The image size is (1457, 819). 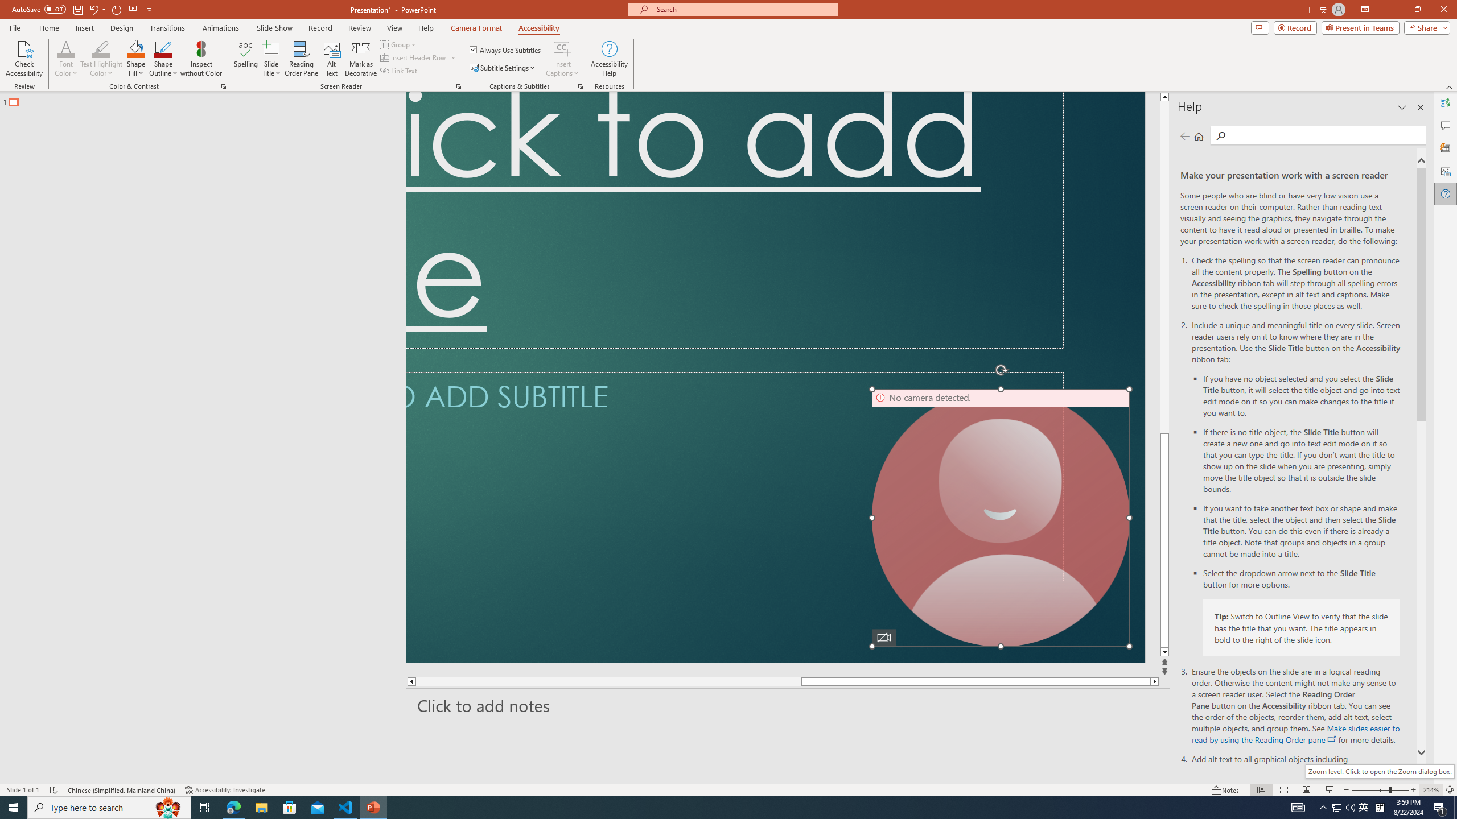 I want to click on Outline, so click(x=207, y=99).